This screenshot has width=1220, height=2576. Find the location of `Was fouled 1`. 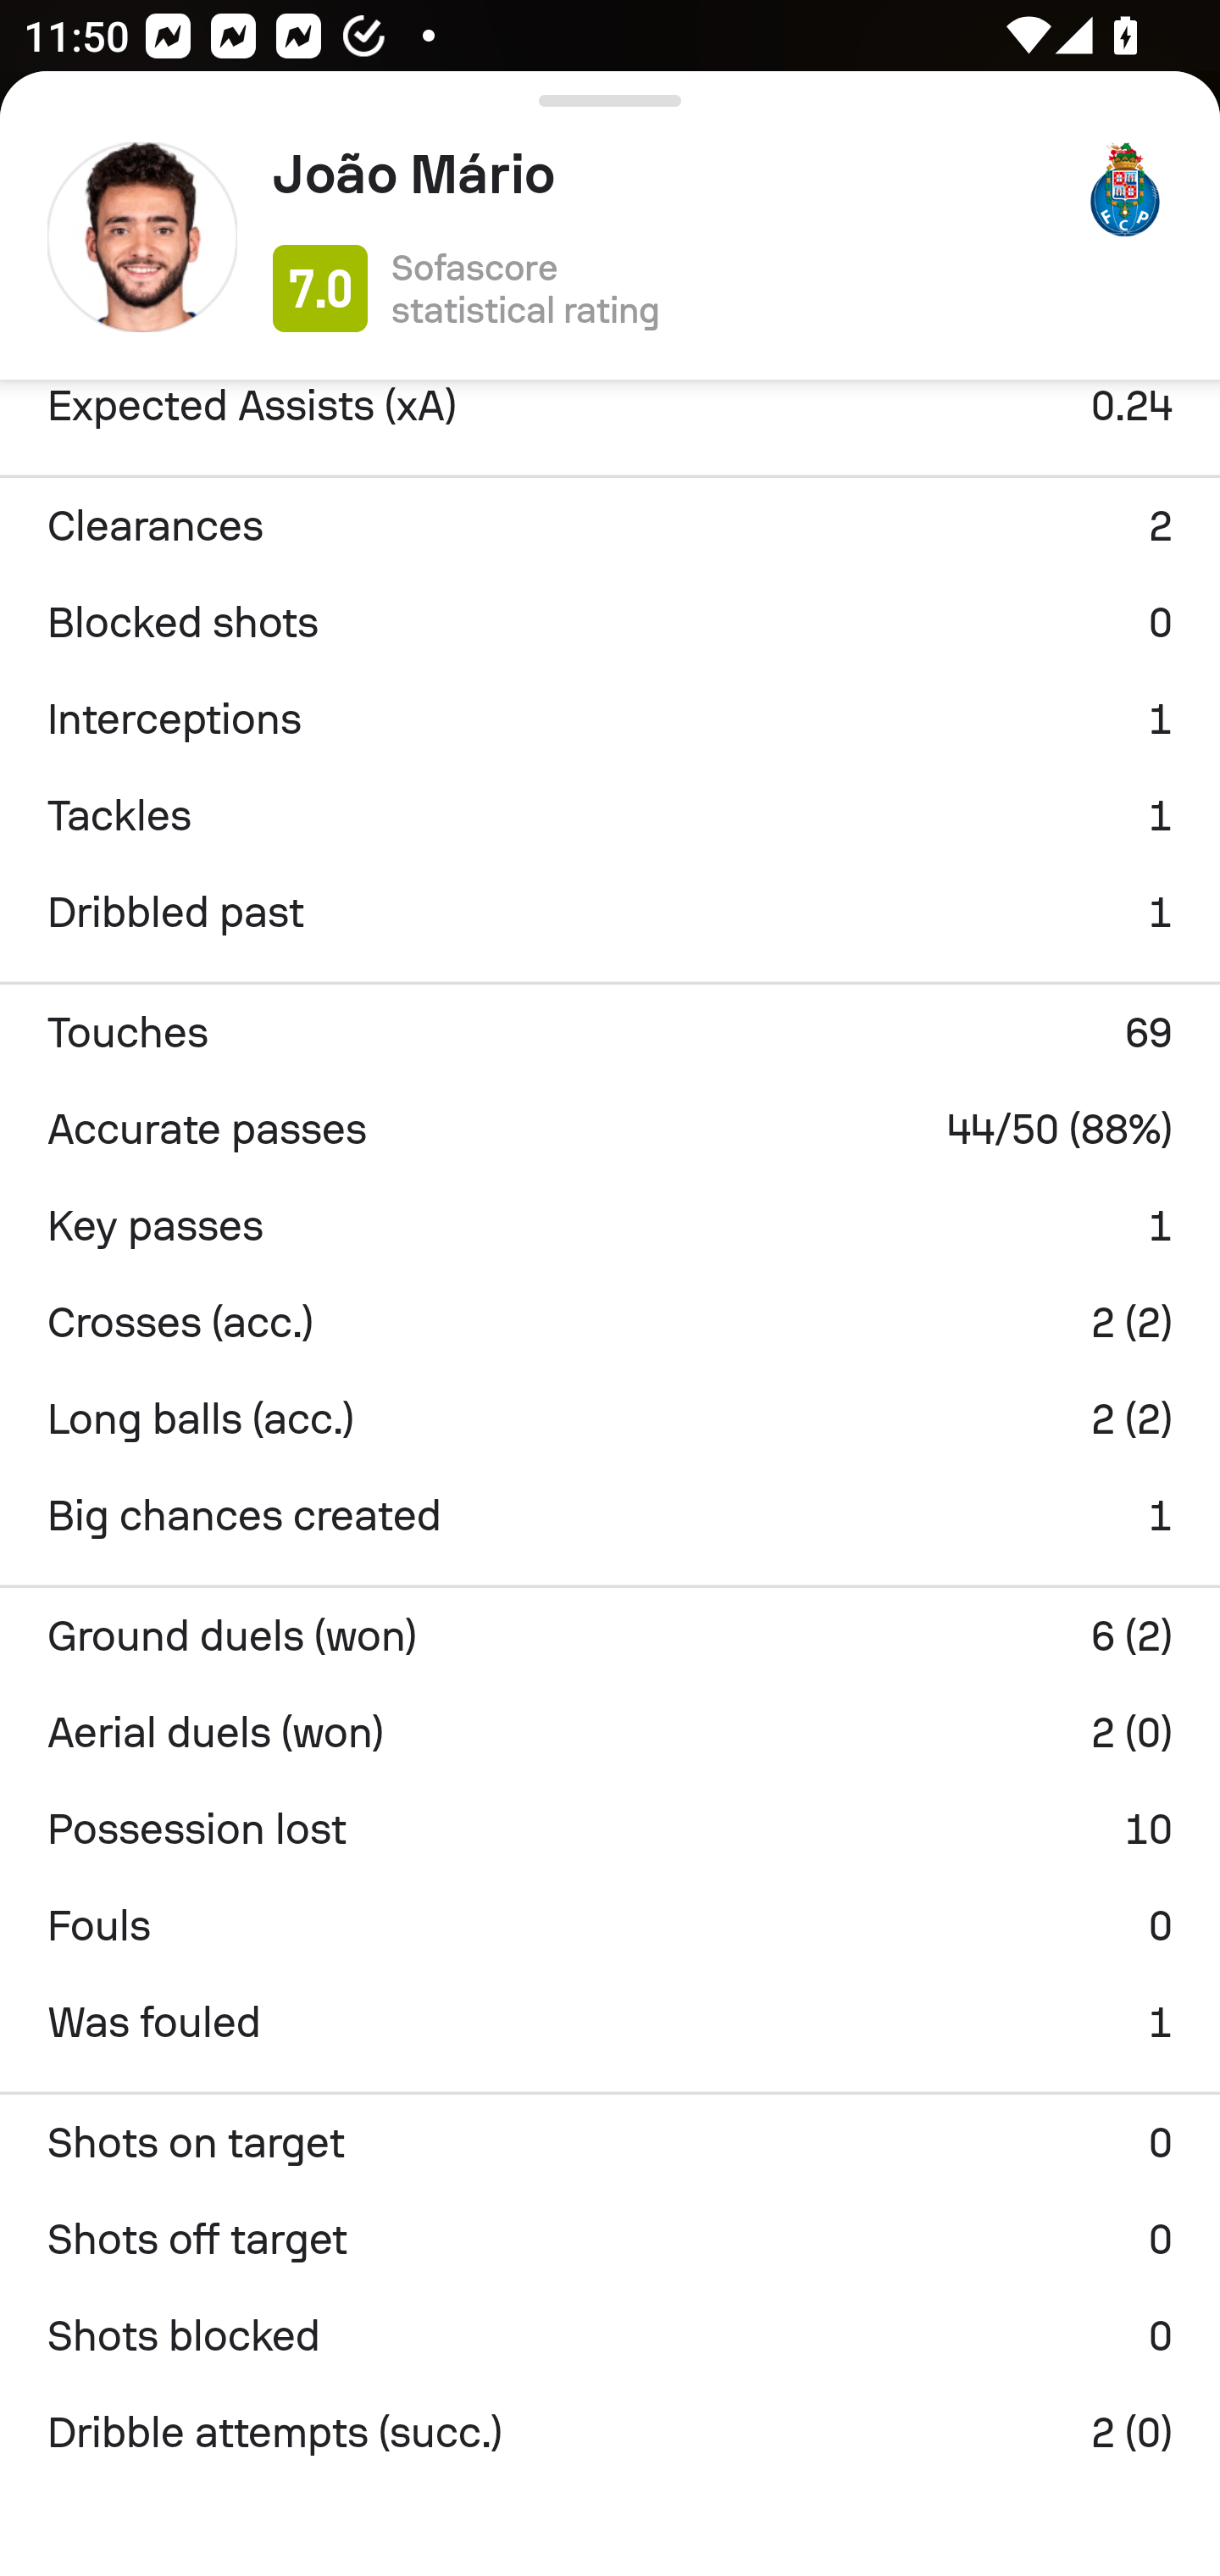

Was fouled 1 is located at coordinates (610, 2022).